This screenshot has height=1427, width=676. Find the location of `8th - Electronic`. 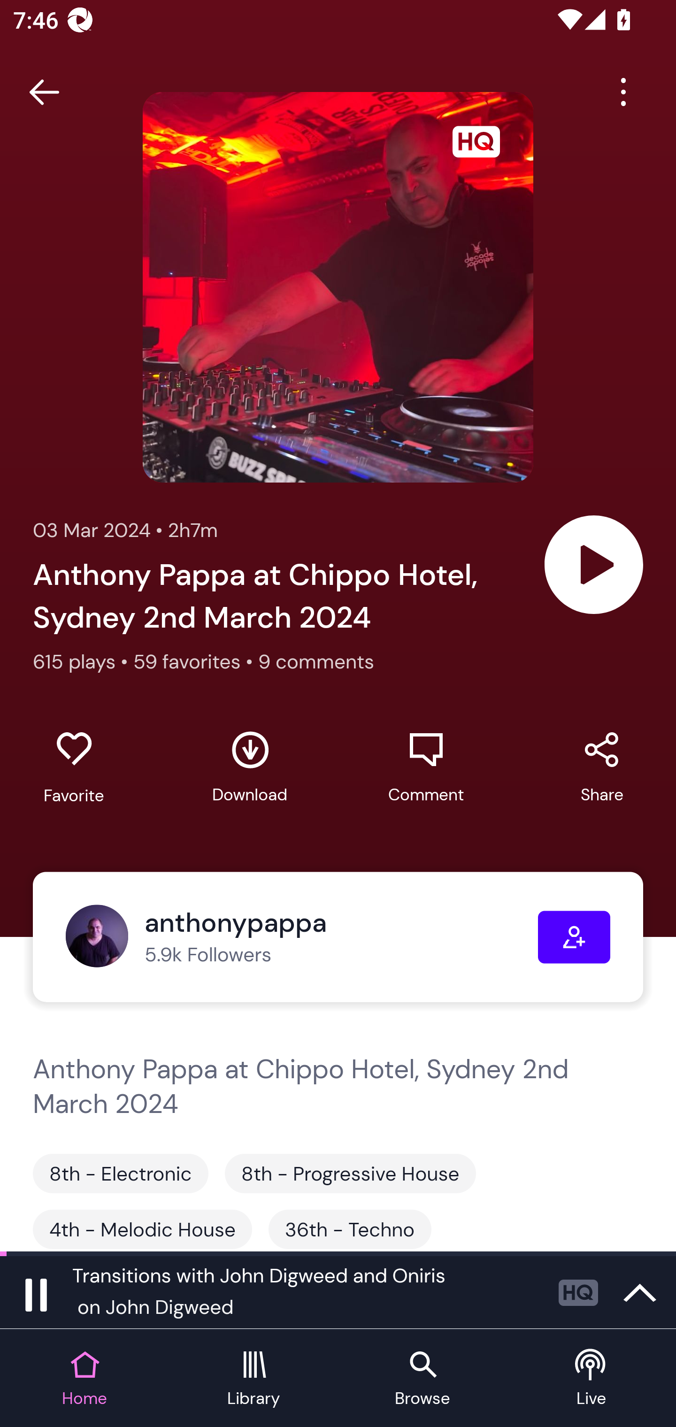

8th - Electronic is located at coordinates (120, 1174).